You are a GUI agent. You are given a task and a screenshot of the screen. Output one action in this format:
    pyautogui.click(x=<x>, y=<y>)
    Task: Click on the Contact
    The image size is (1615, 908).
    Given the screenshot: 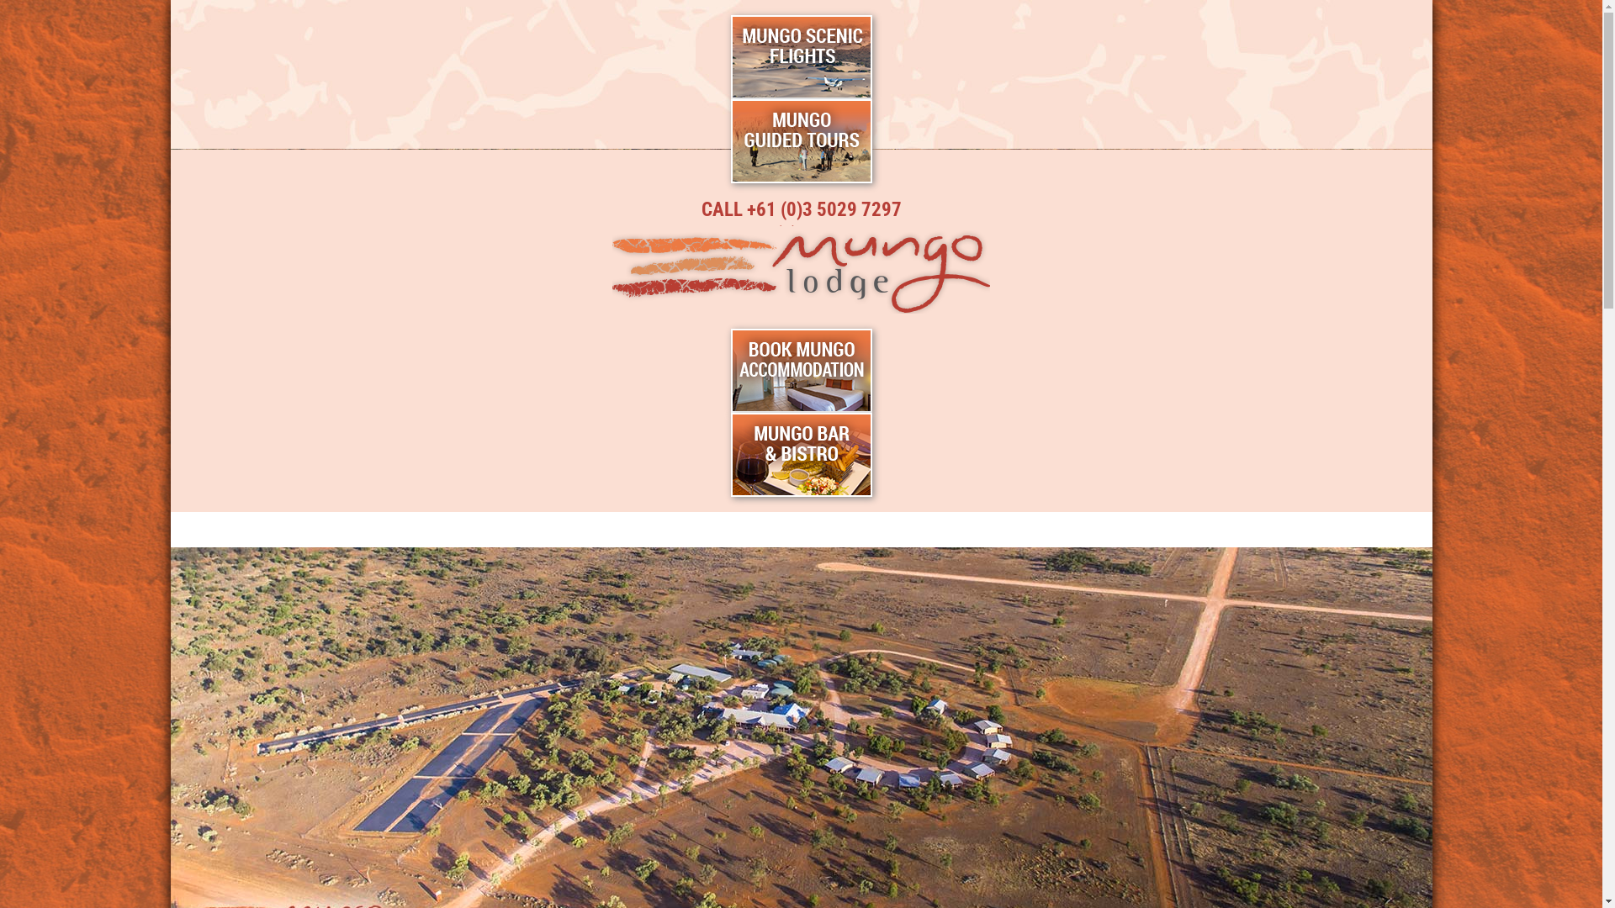 What is the action you would take?
    pyautogui.click(x=1200, y=530)
    